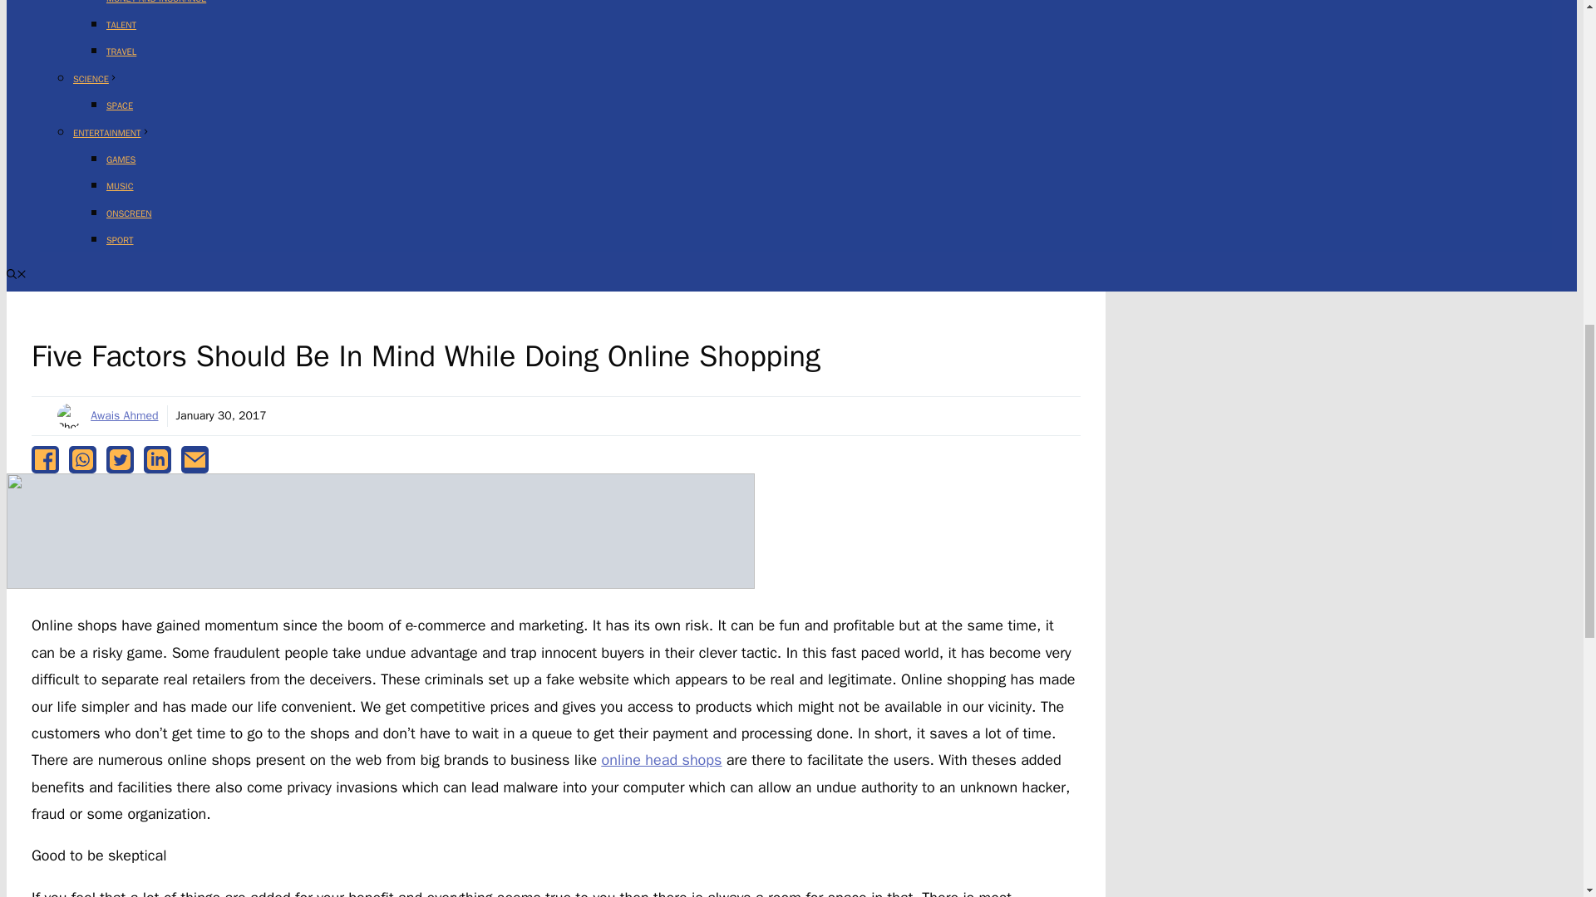 This screenshot has height=897, width=1596. I want to click on ENTERTAINMENT, so click(111, 133).